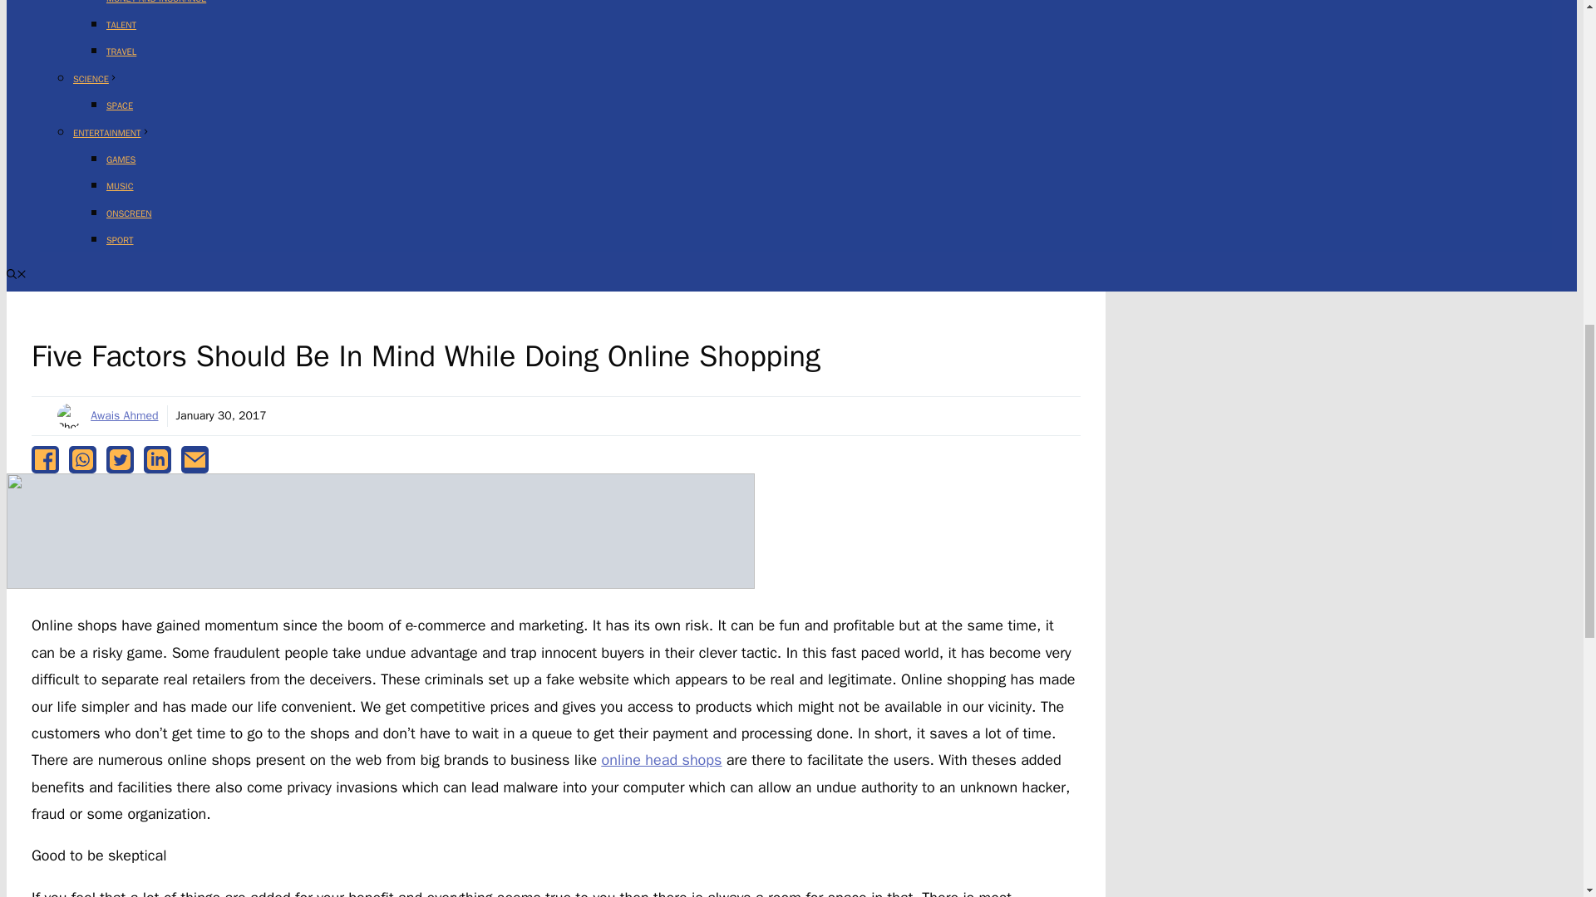 This screenshot has height=897, width=1596. I want to click on ENTERTAINMENT, so click(111, 133).